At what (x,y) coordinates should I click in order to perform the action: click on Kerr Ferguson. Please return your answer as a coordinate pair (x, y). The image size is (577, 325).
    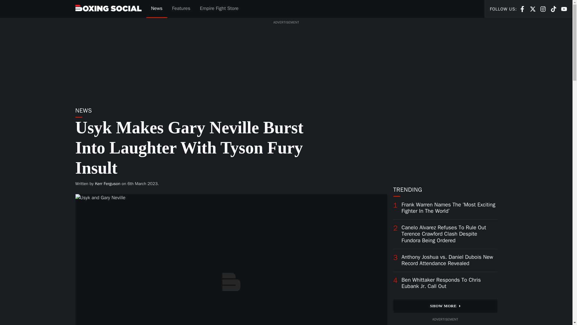
    Looking at the image, I should click on (522, 8).